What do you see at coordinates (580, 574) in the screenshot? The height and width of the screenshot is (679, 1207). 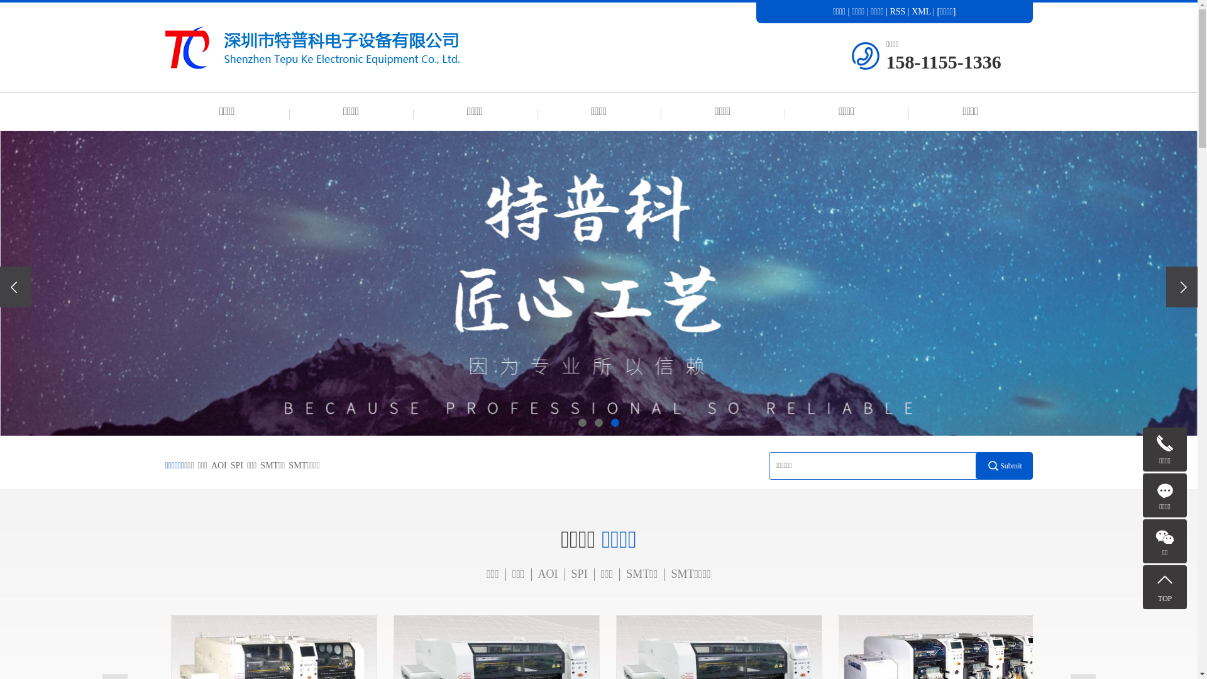 I see `SPI` at bounding box center [580, 574].